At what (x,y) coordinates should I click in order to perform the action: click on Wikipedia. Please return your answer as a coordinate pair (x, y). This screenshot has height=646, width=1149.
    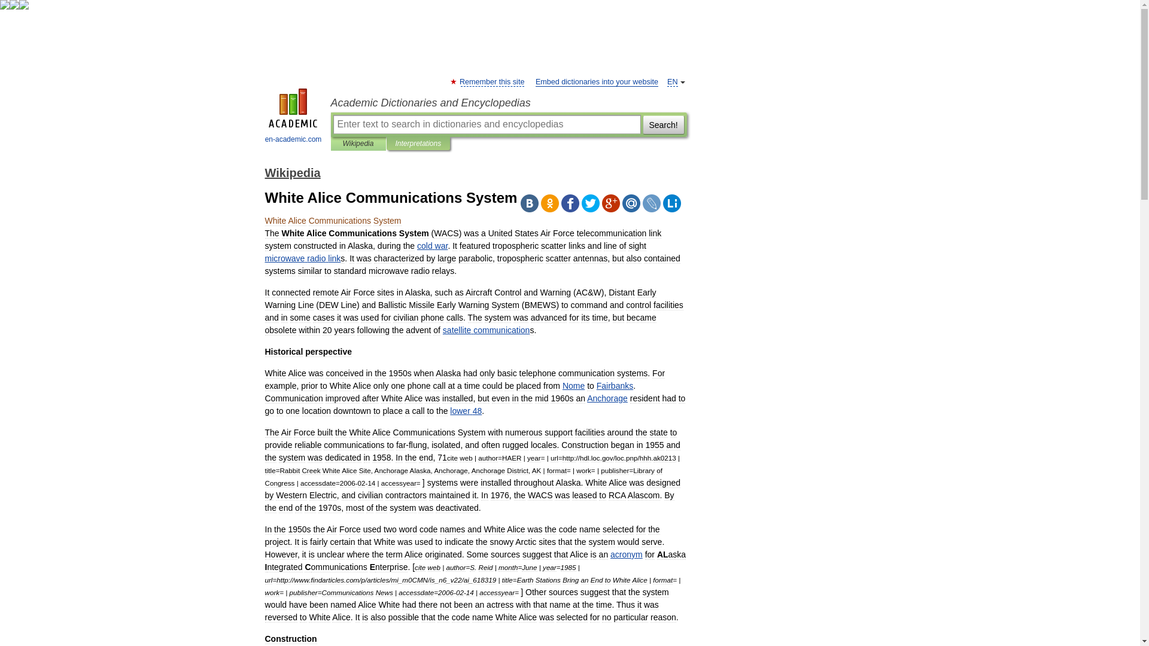
    Looking at the image, I should click on (292, 172).